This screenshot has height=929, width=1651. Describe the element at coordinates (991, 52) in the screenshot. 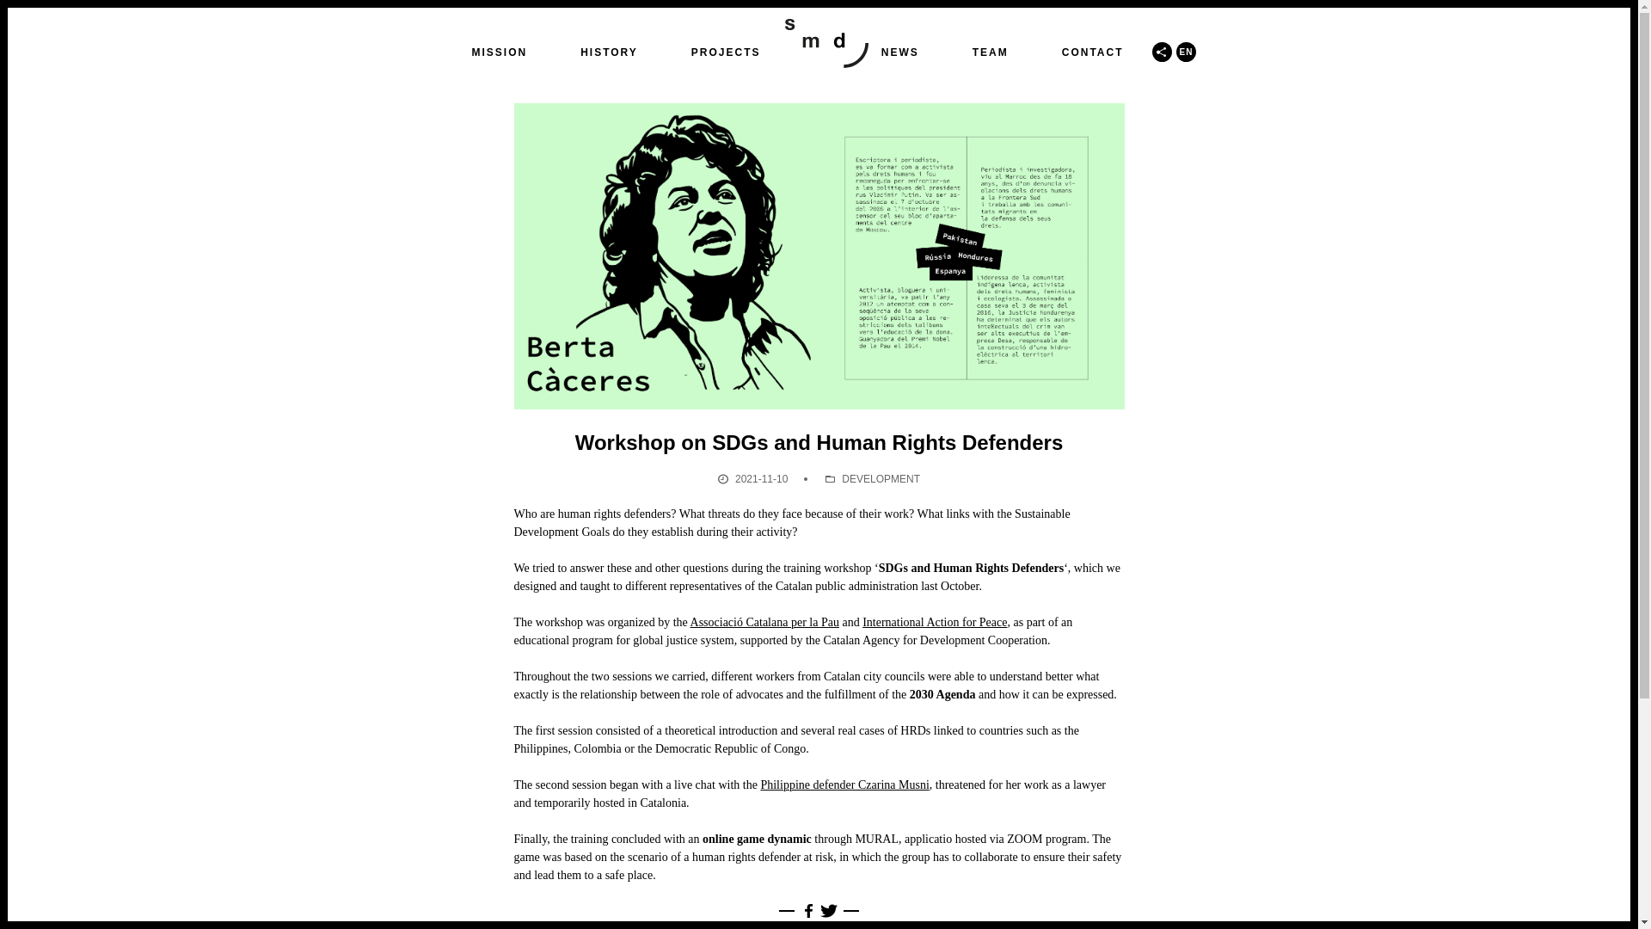

I see `TEAM` at that location.